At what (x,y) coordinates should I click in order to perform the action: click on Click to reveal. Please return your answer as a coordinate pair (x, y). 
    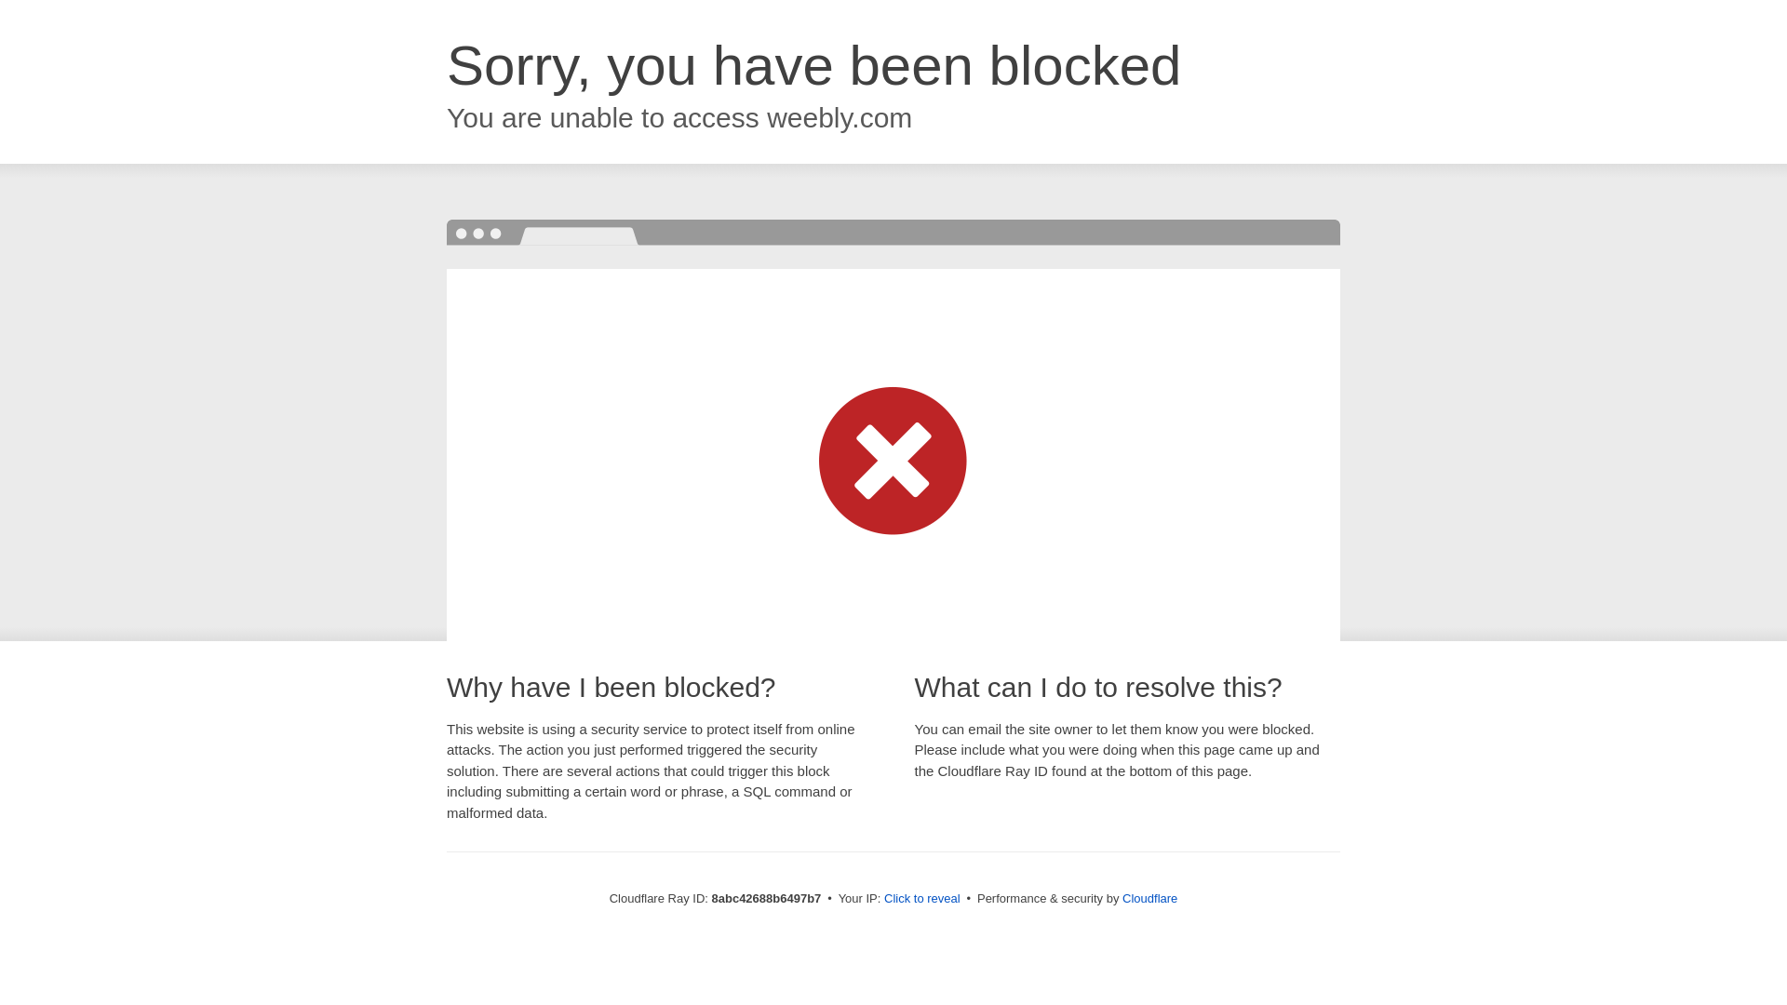
    Looking at the image, I should click on (922, 899).